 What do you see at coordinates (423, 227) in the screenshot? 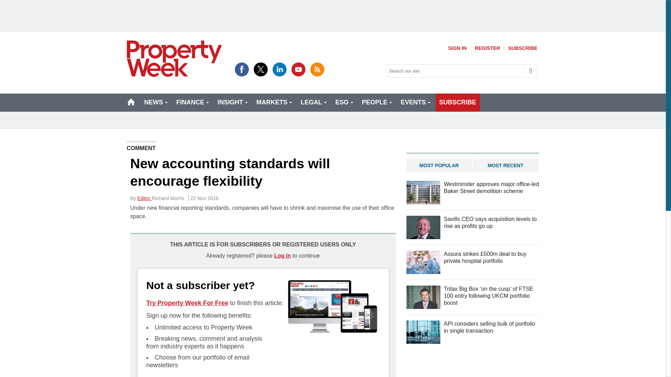
I see `Savills CEO says acquisition levels to rise as profits go up` at bounding box center [423, 227].